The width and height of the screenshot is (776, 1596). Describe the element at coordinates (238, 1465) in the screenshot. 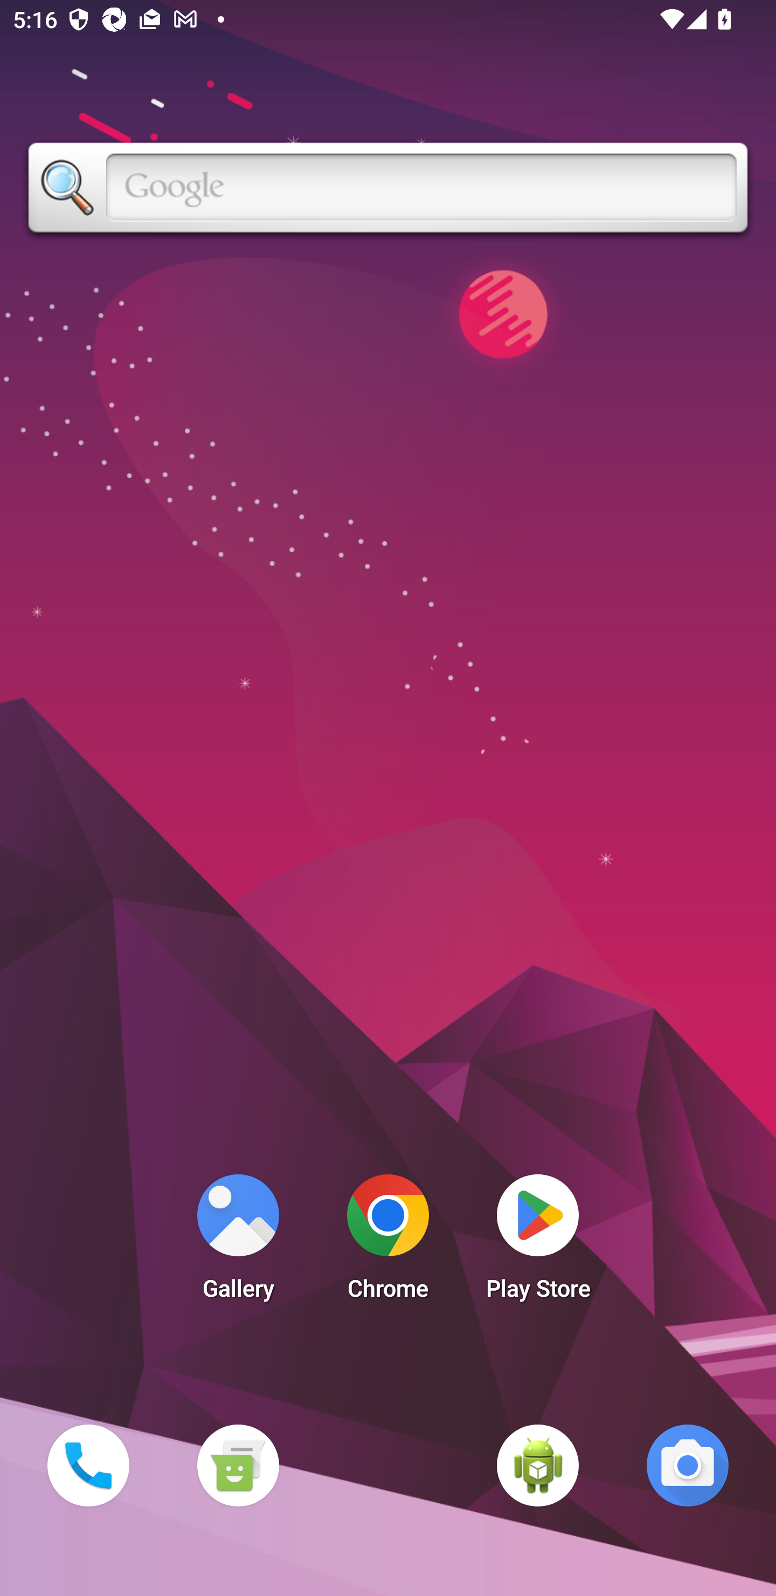

I see `Messaging` at that location.